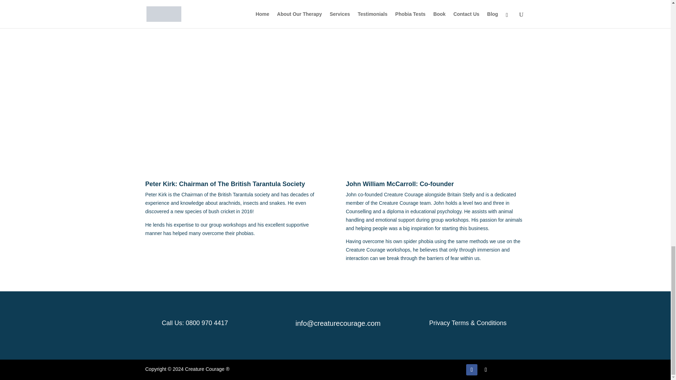 The width and height of the screenshot is (676, 380). Describe the element at coordinates (335, 12) in the screenshot. I see `Adam Cox Creature Courage Intro` at that location.